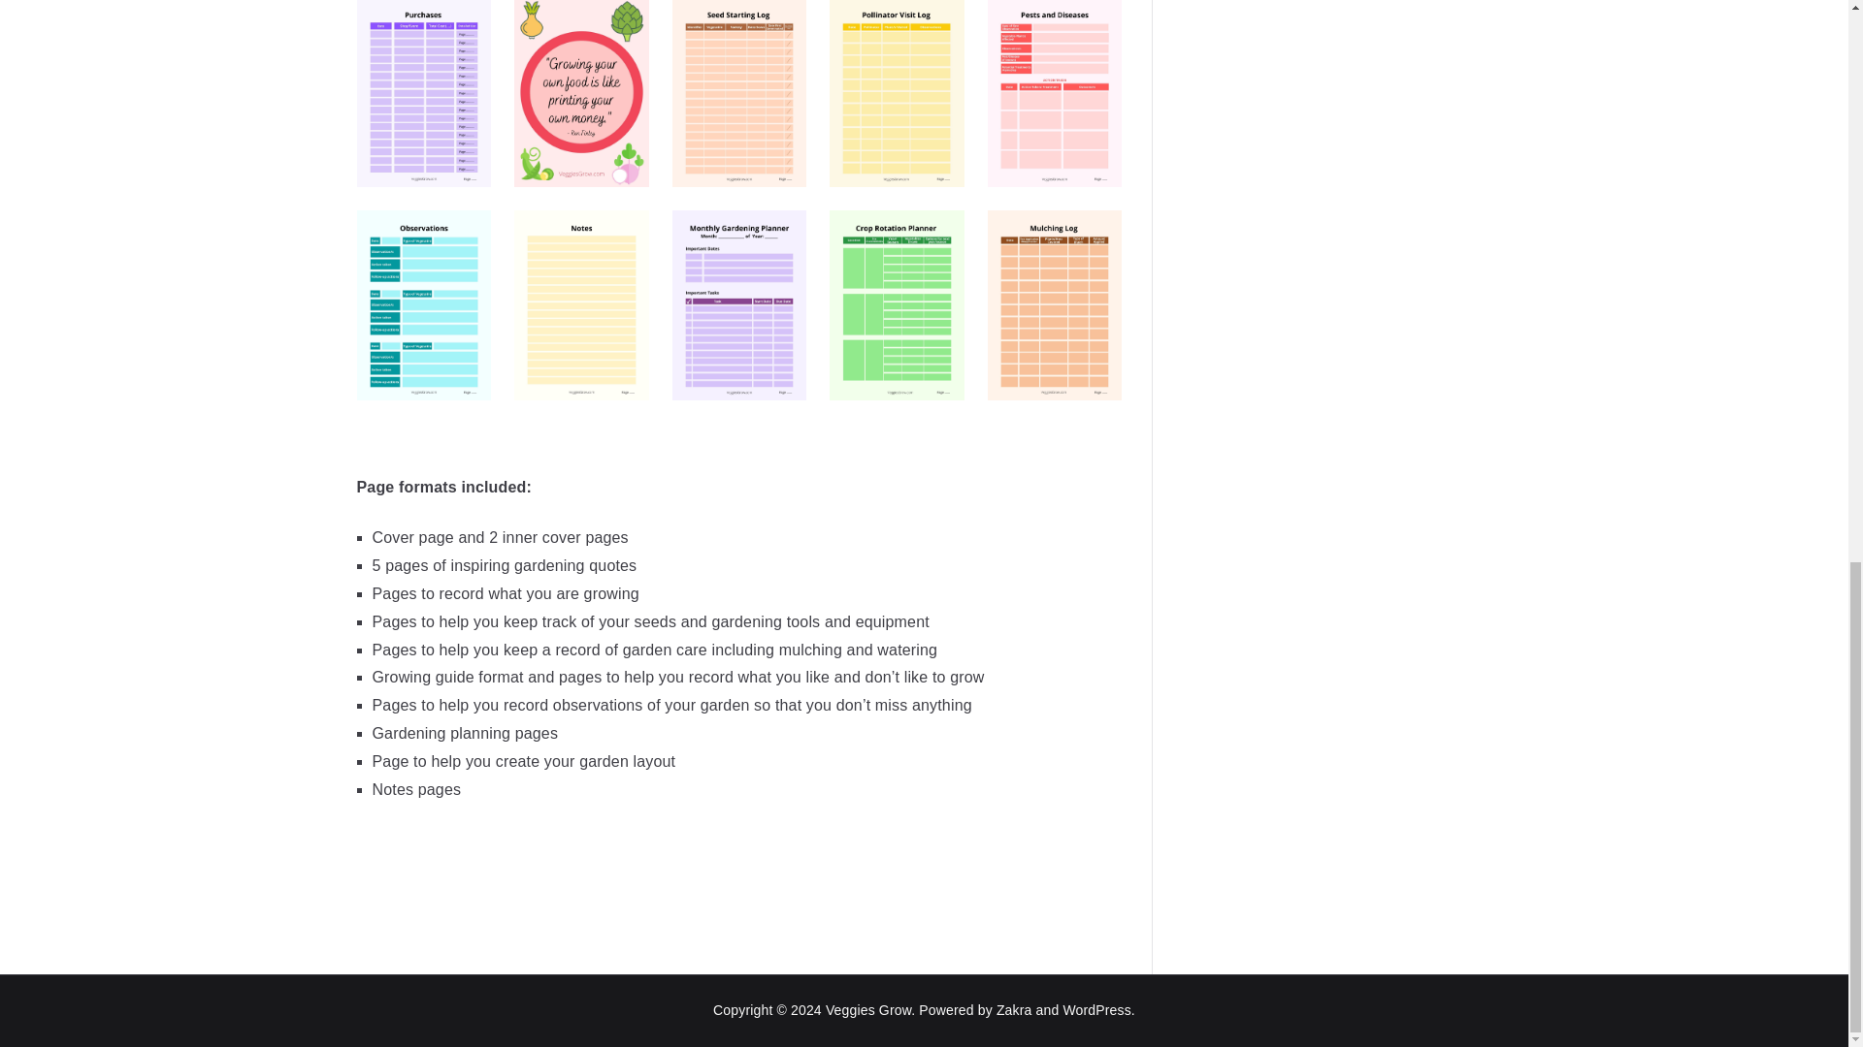  I want to click on Zakra, so click(1014, 1009).